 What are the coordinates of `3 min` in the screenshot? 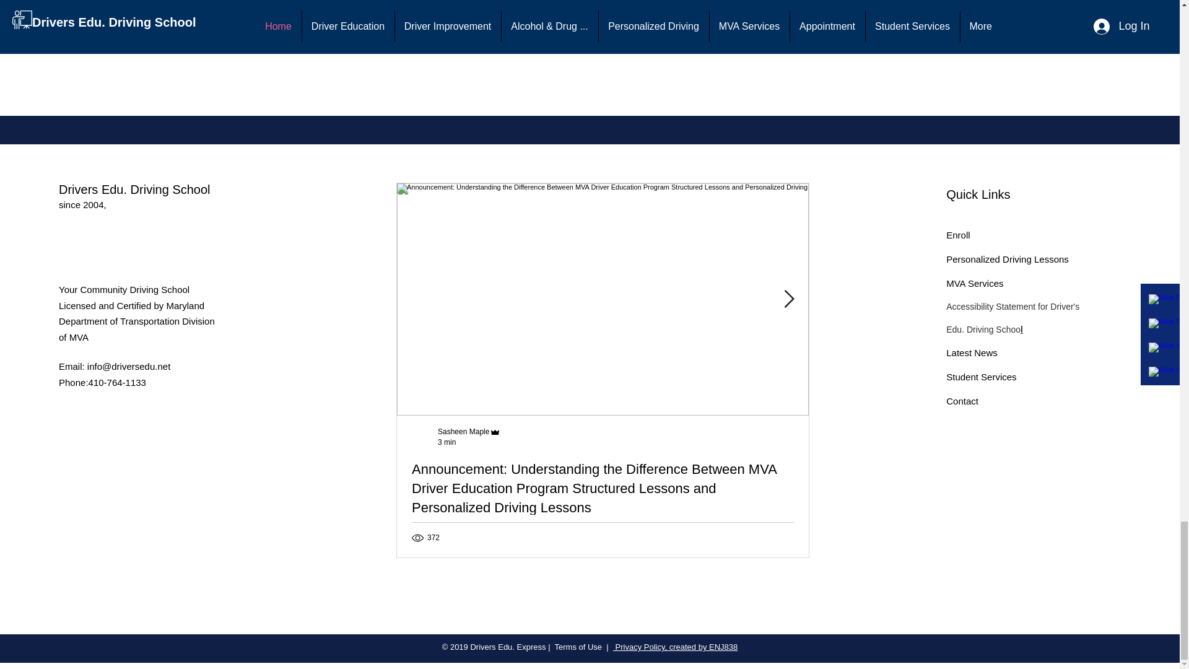 It's located at (446, 442).